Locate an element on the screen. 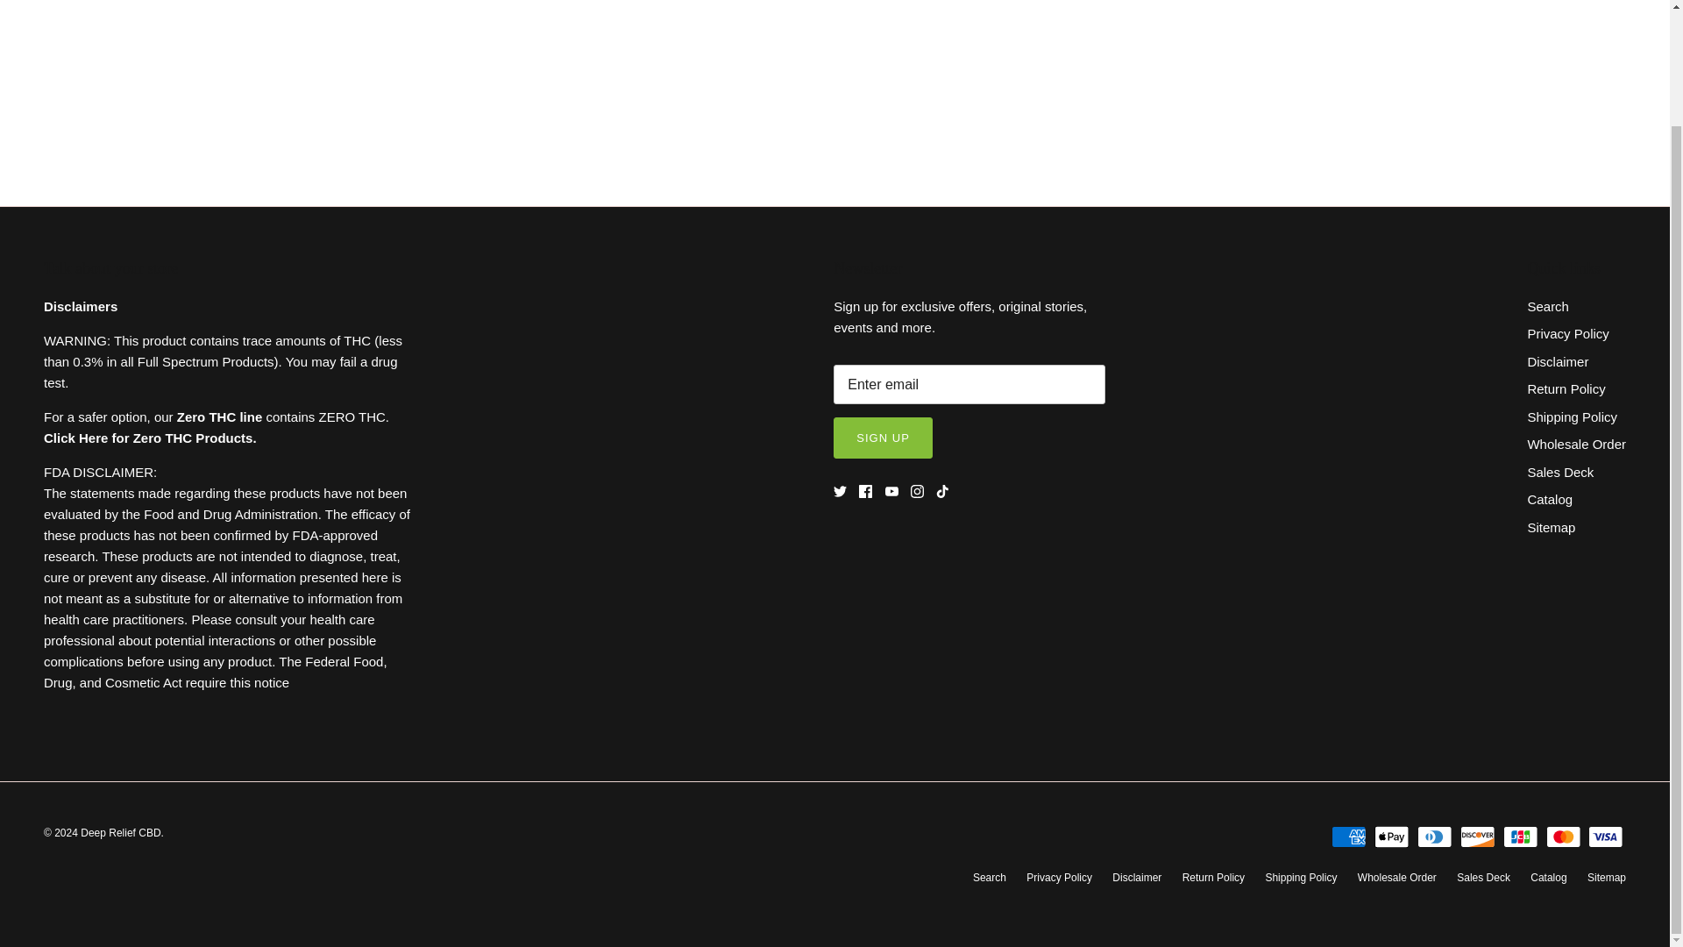 This screenshot has height=947, width=1683. Zero THC is located at coordinates (150, 438).